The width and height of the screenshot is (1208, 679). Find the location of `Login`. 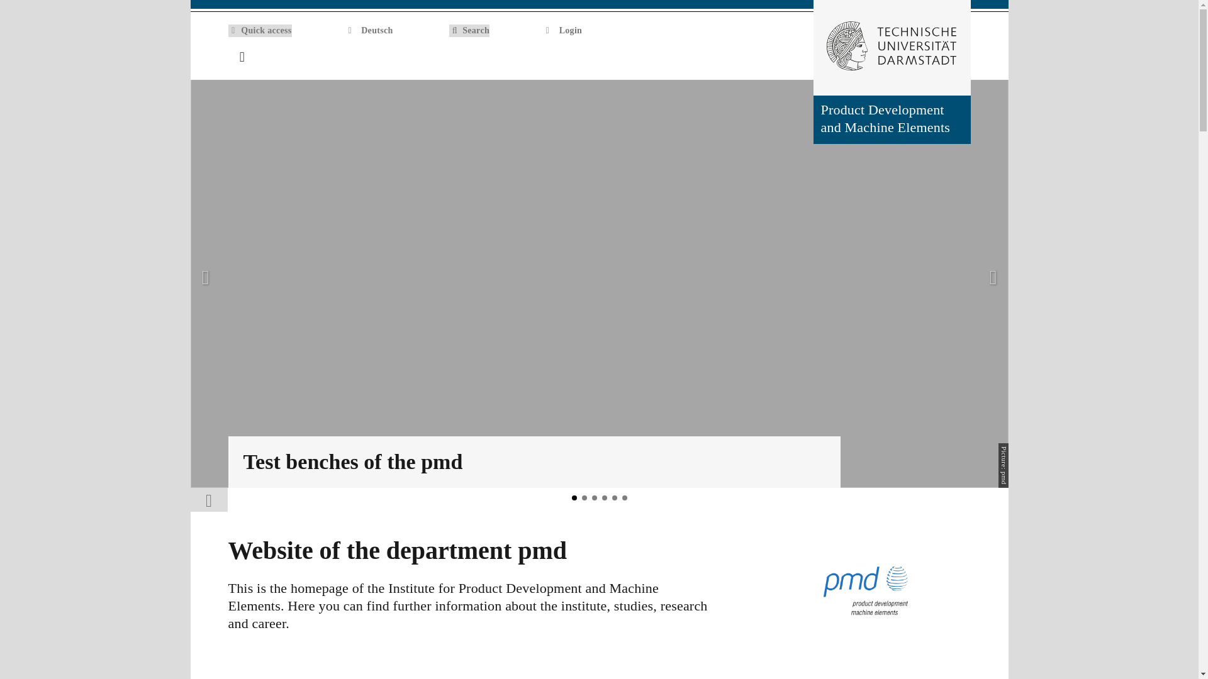

Login is located at coordinates (564, 30).